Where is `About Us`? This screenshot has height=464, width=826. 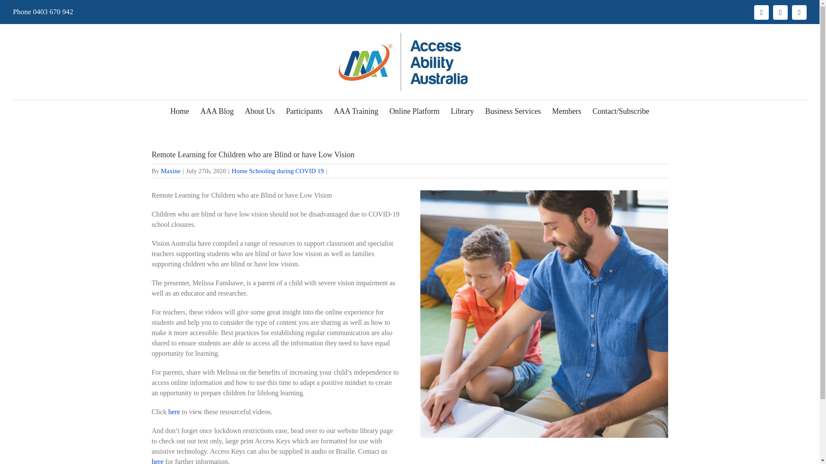 About Us is located at coordinates (260, 112).